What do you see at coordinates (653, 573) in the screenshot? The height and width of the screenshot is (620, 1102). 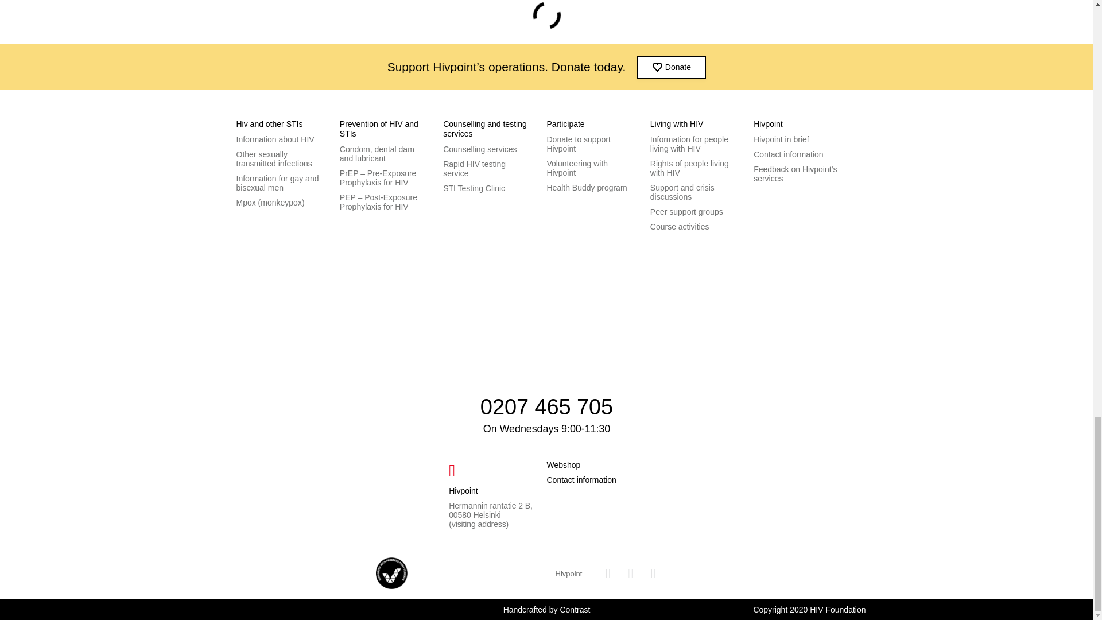 I see `twitter` at bounding box center [653, 573].